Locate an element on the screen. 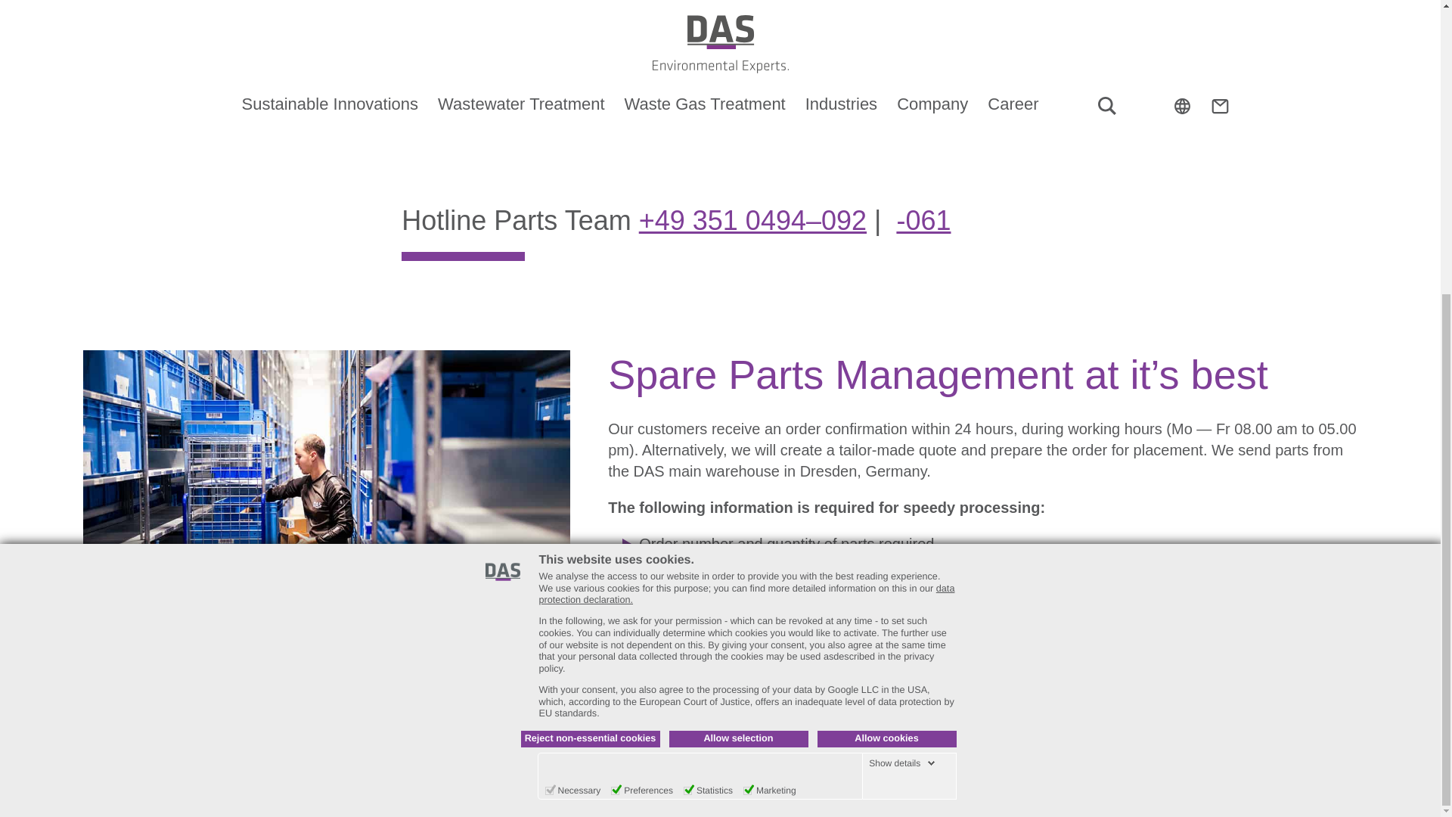  data protection declaration. is located at coordinates (746, 142).